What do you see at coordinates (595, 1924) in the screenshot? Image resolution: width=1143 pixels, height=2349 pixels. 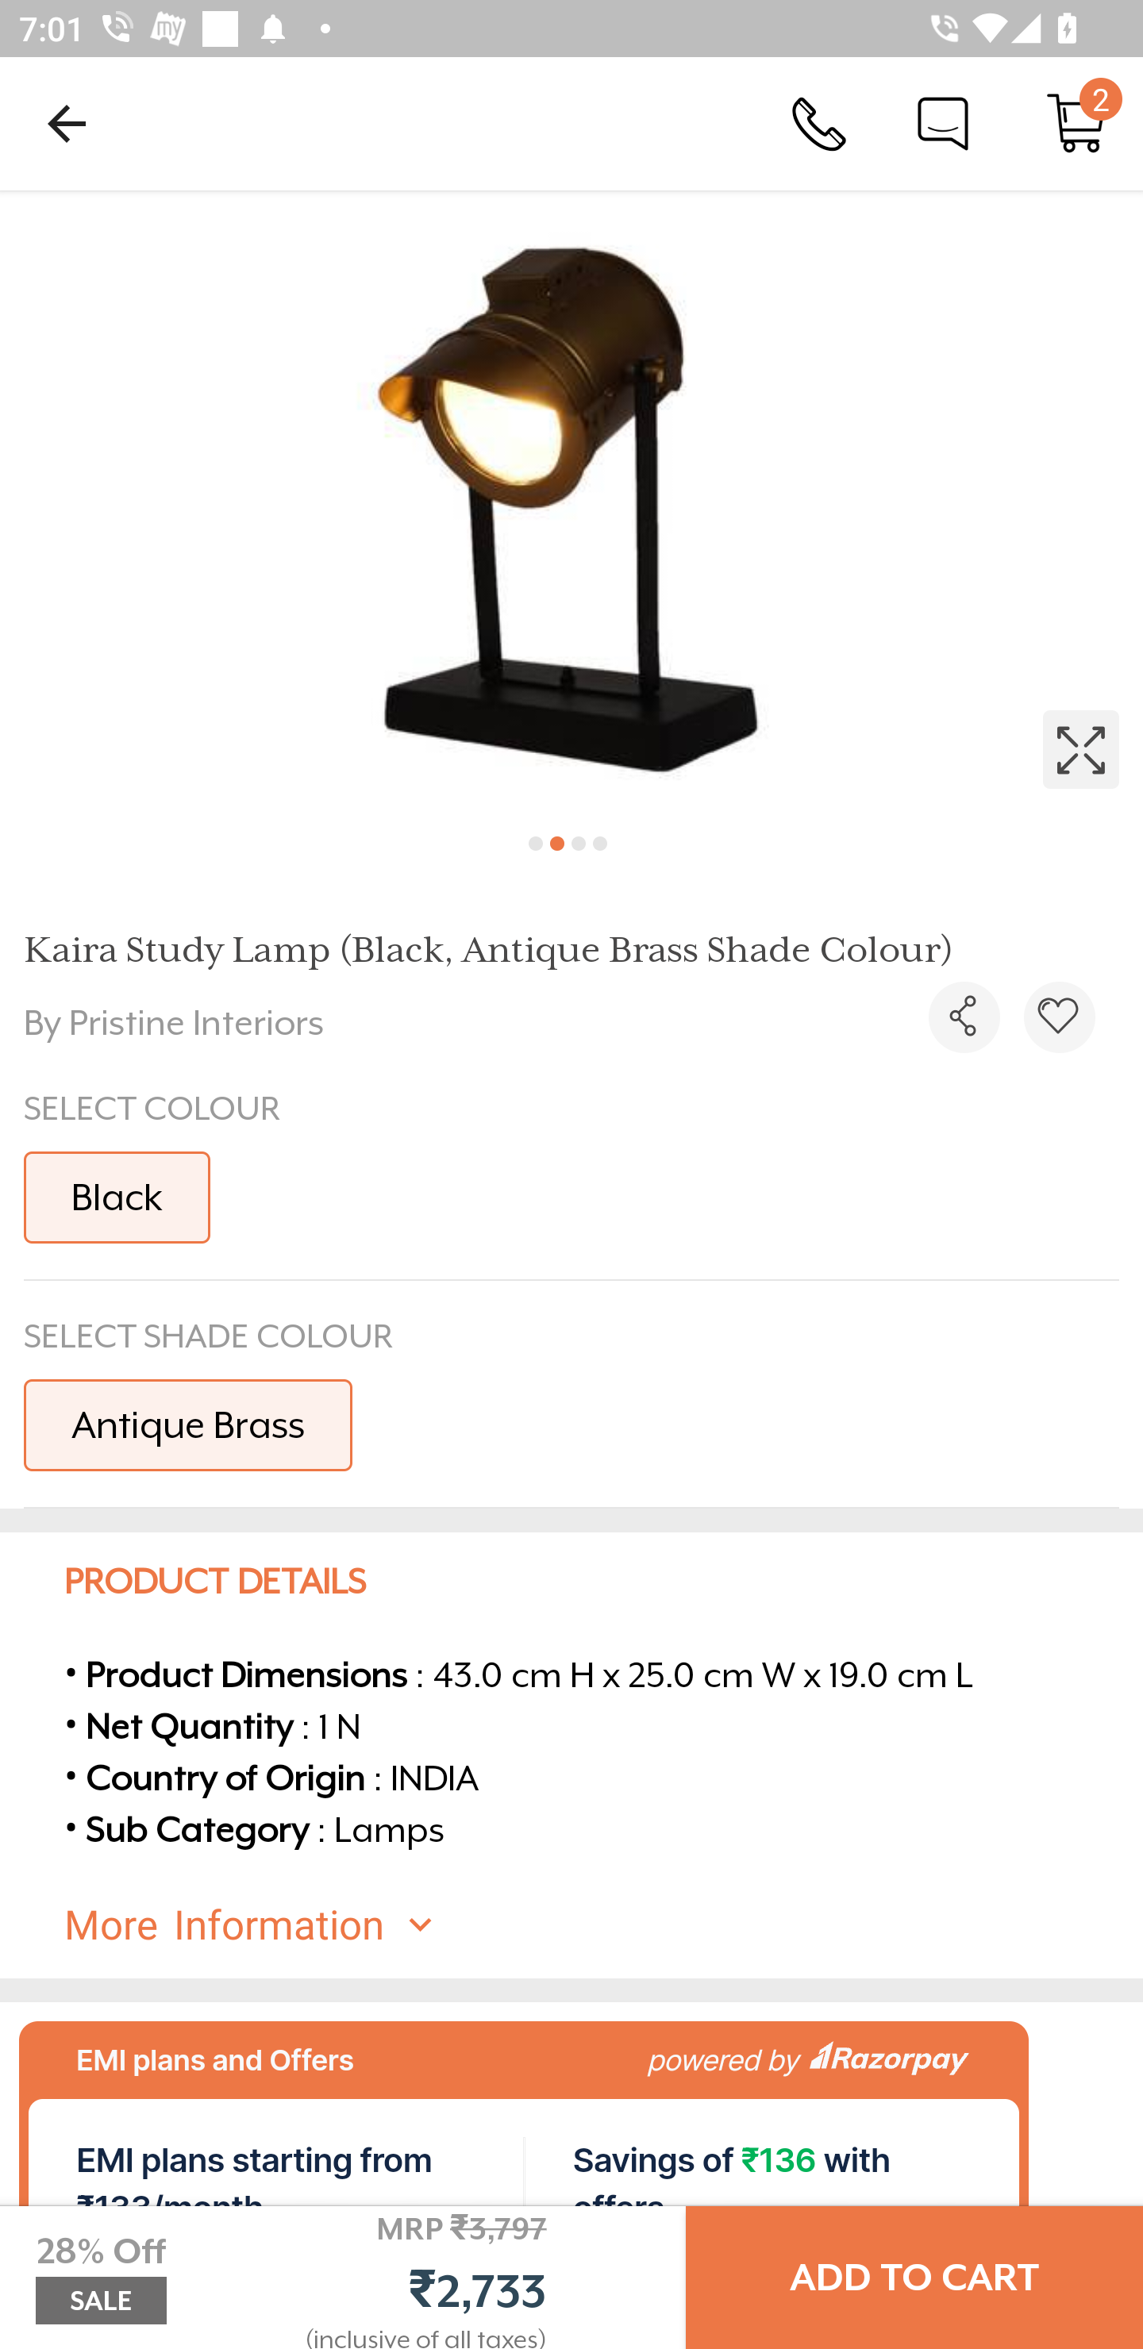 I see `More Information ` at bounding box center [595, 1924].